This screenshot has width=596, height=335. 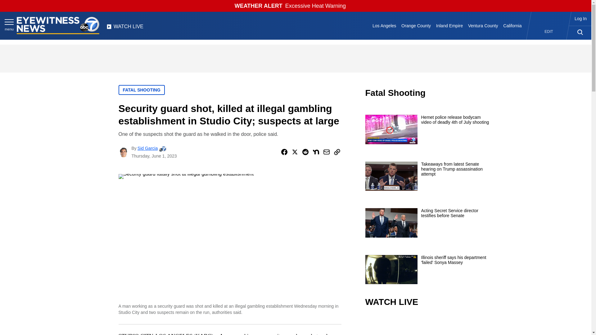 I want to click on video.title, so click(x=427, y=326).